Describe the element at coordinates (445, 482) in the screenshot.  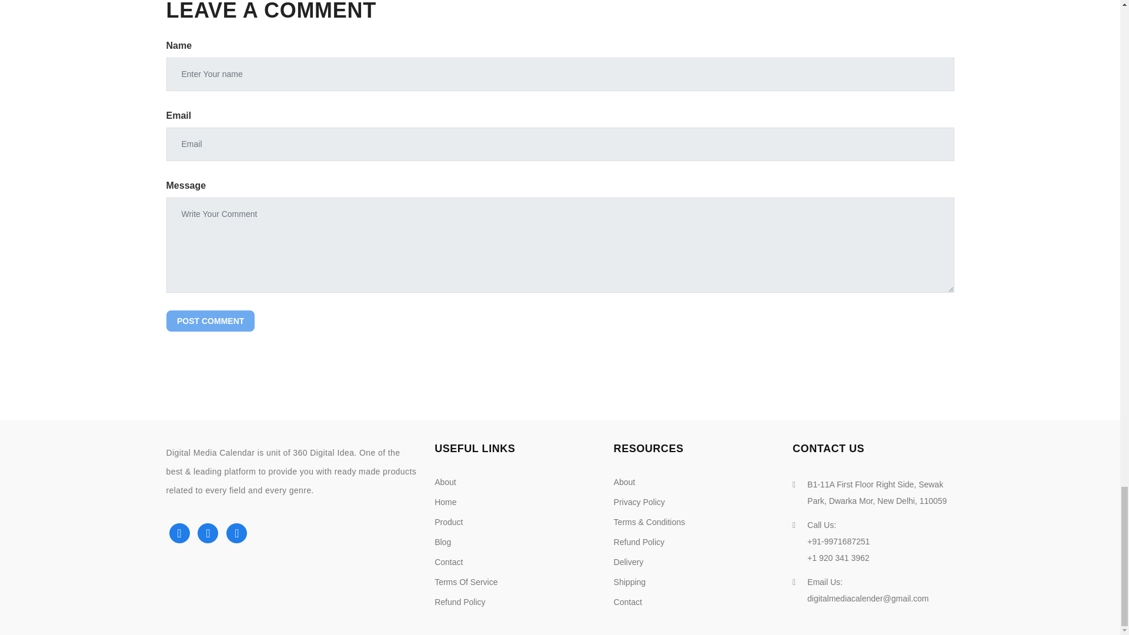
I see `About` at that location.